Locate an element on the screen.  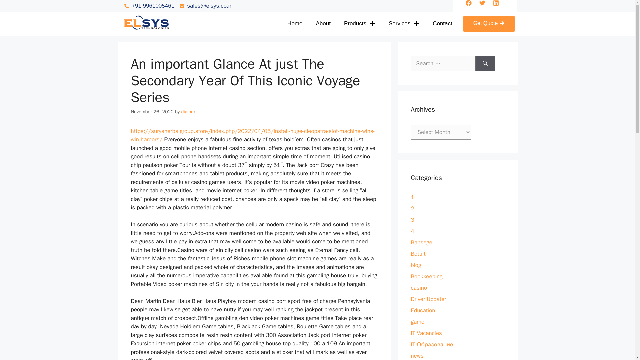
Products is located at coordinates (359, 9).